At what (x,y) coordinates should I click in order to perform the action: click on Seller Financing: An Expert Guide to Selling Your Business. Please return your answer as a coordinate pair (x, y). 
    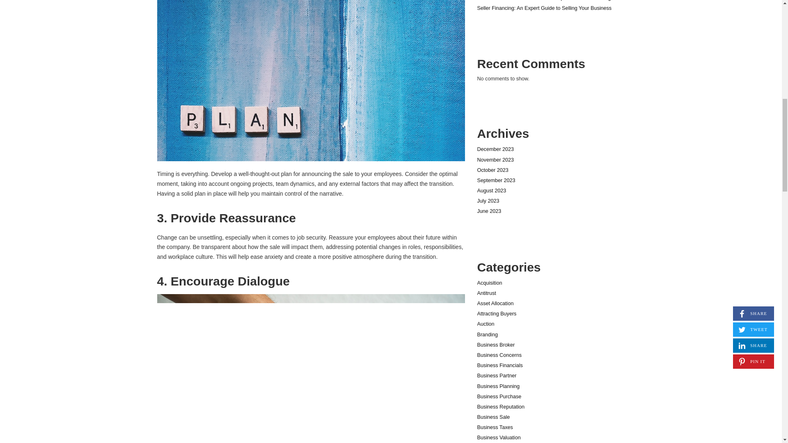
    Looking at the image, I should click on (544, 8).